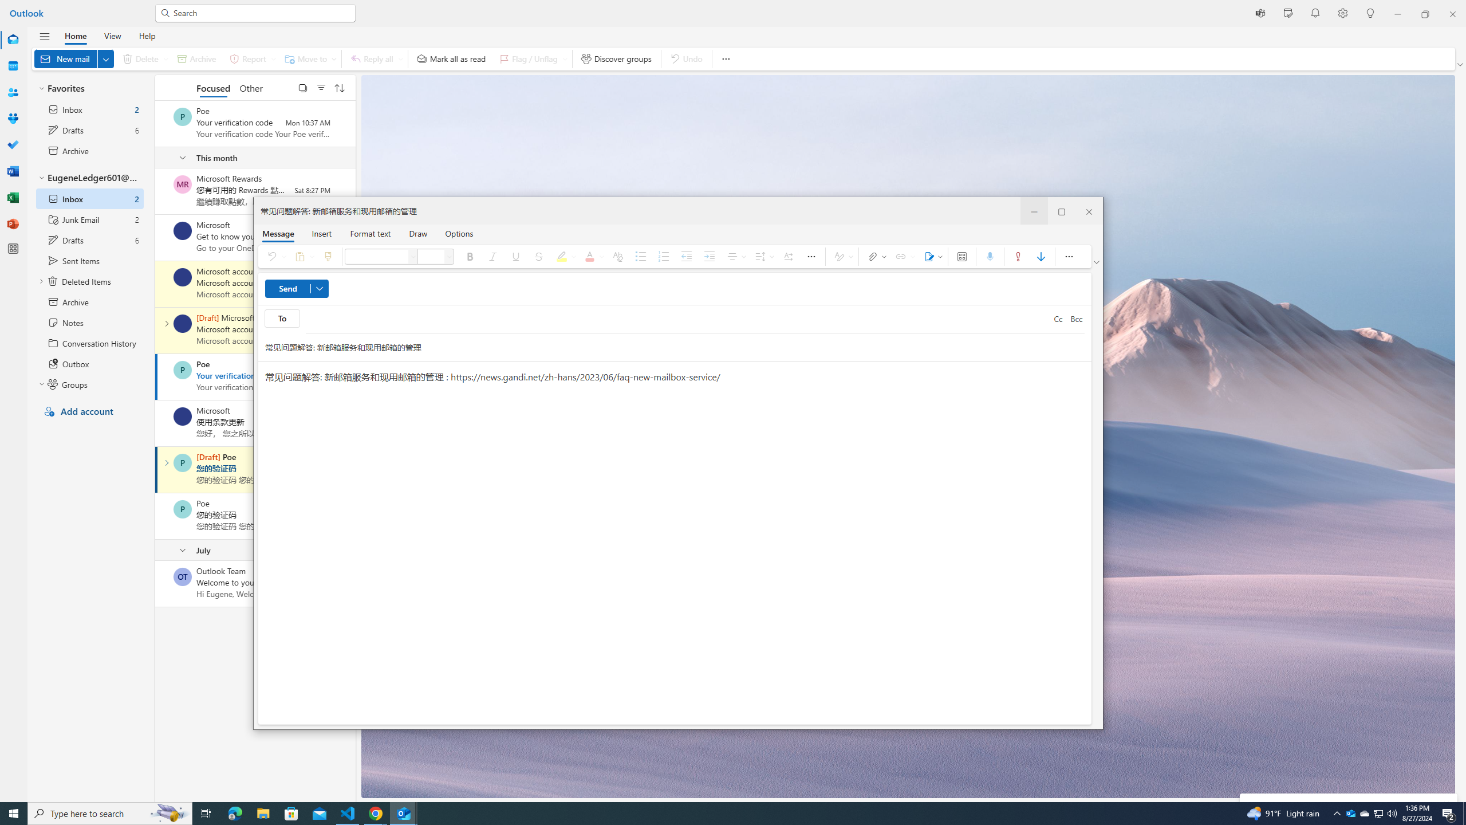 This screenshot has height=825, width=1466. I want to click on Open all your emails and events in the new Outlook app, so click(1348, 826).